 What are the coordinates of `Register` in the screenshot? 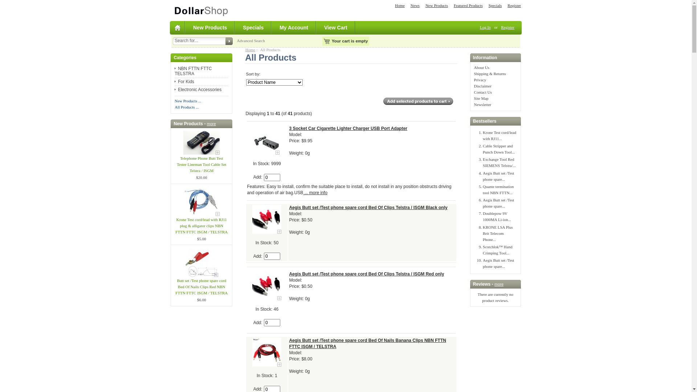 It's located at (508, 27).